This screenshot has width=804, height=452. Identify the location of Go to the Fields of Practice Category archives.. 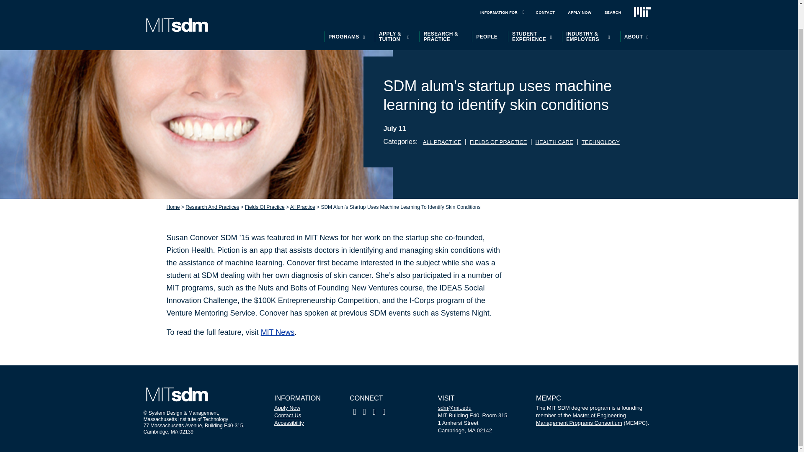
(265, 207).